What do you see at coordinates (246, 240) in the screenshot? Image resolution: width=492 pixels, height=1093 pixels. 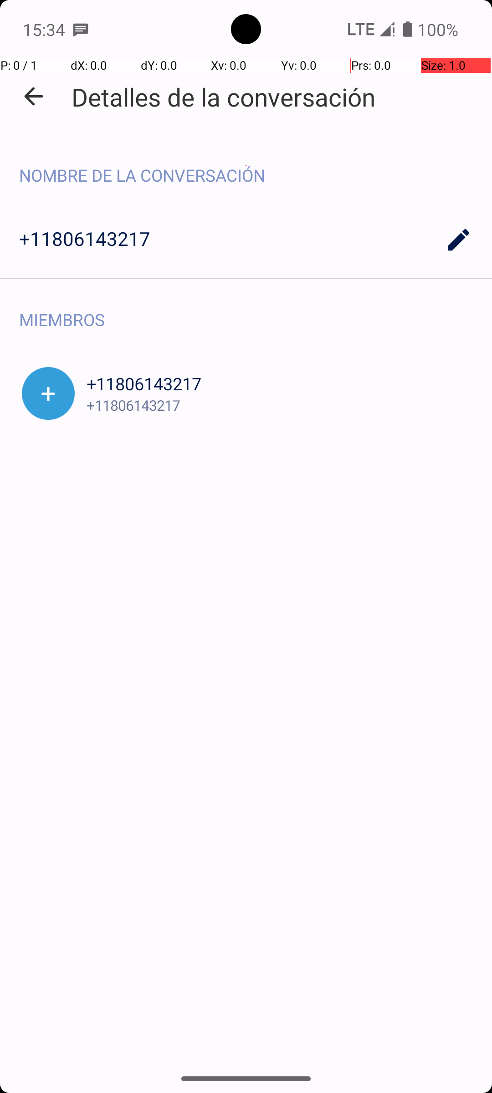 I see `+11806143217` at bounding box center [246, 240].